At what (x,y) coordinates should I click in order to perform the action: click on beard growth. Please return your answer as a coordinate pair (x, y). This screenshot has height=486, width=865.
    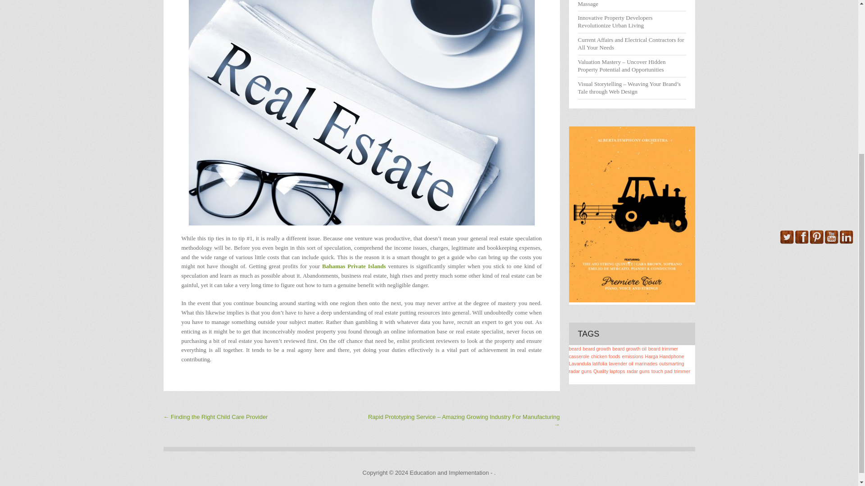
    Looking at the image, I should click on (596, 348).